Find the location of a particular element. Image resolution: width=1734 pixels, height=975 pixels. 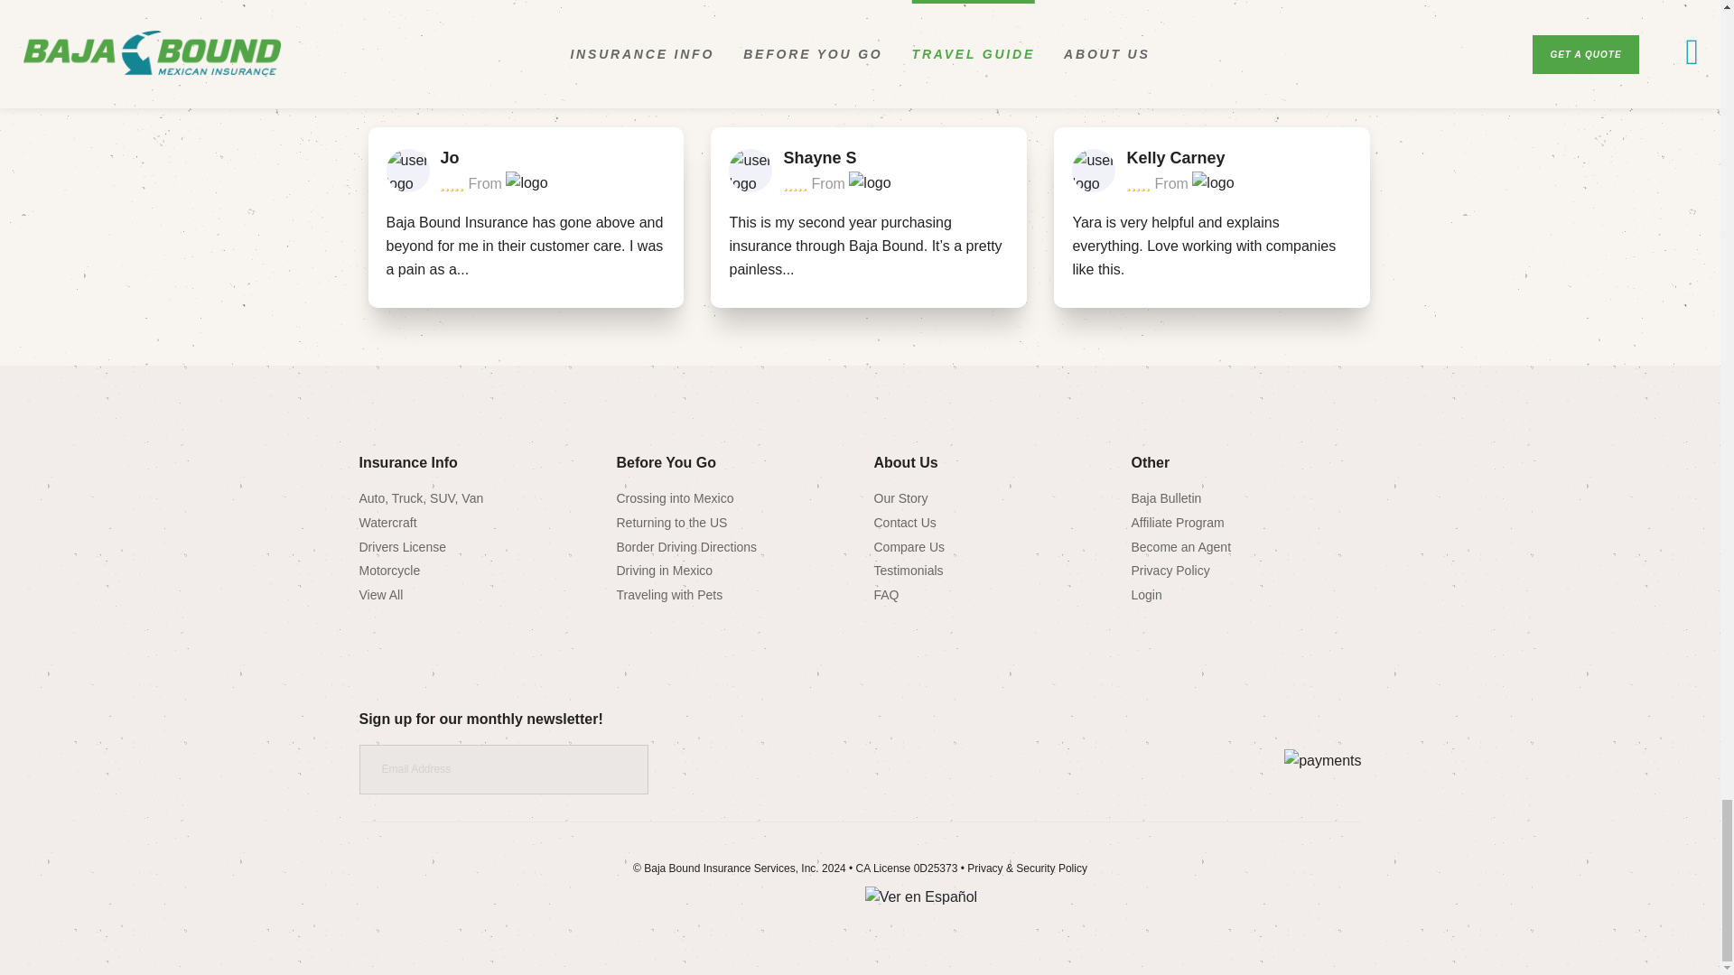

View All is located at coordinates (381, 595).